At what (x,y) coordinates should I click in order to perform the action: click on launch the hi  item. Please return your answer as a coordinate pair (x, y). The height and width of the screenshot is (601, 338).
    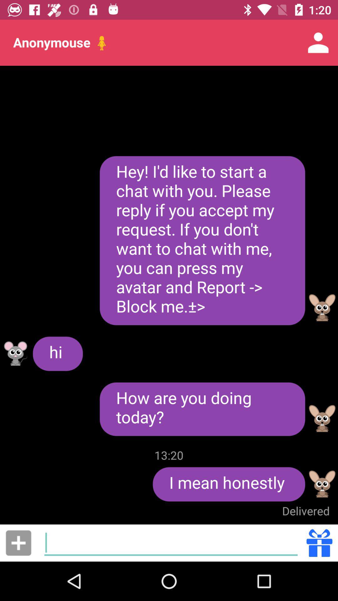
    Looking at the image, I should click on (58, 354).